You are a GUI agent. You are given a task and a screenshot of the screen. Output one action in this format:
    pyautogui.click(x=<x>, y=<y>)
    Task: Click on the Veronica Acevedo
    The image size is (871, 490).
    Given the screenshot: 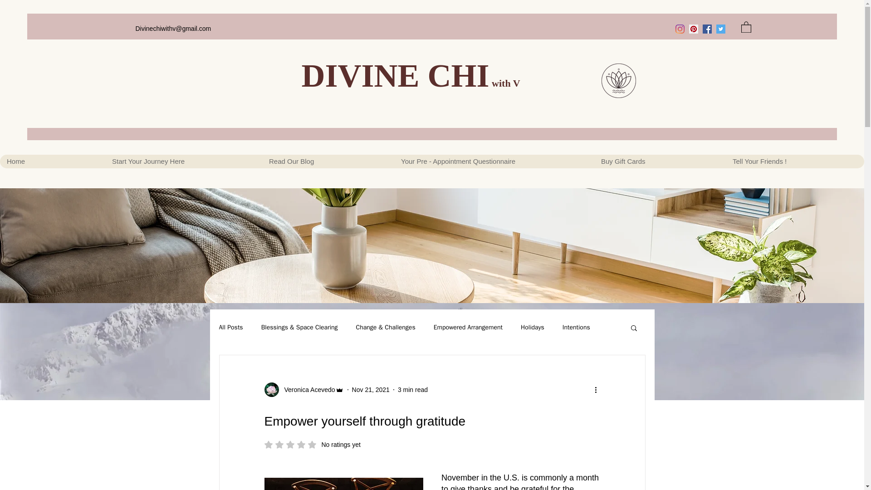 What is the action you would take?
    pyautogui.click(x=307, y=390)
    